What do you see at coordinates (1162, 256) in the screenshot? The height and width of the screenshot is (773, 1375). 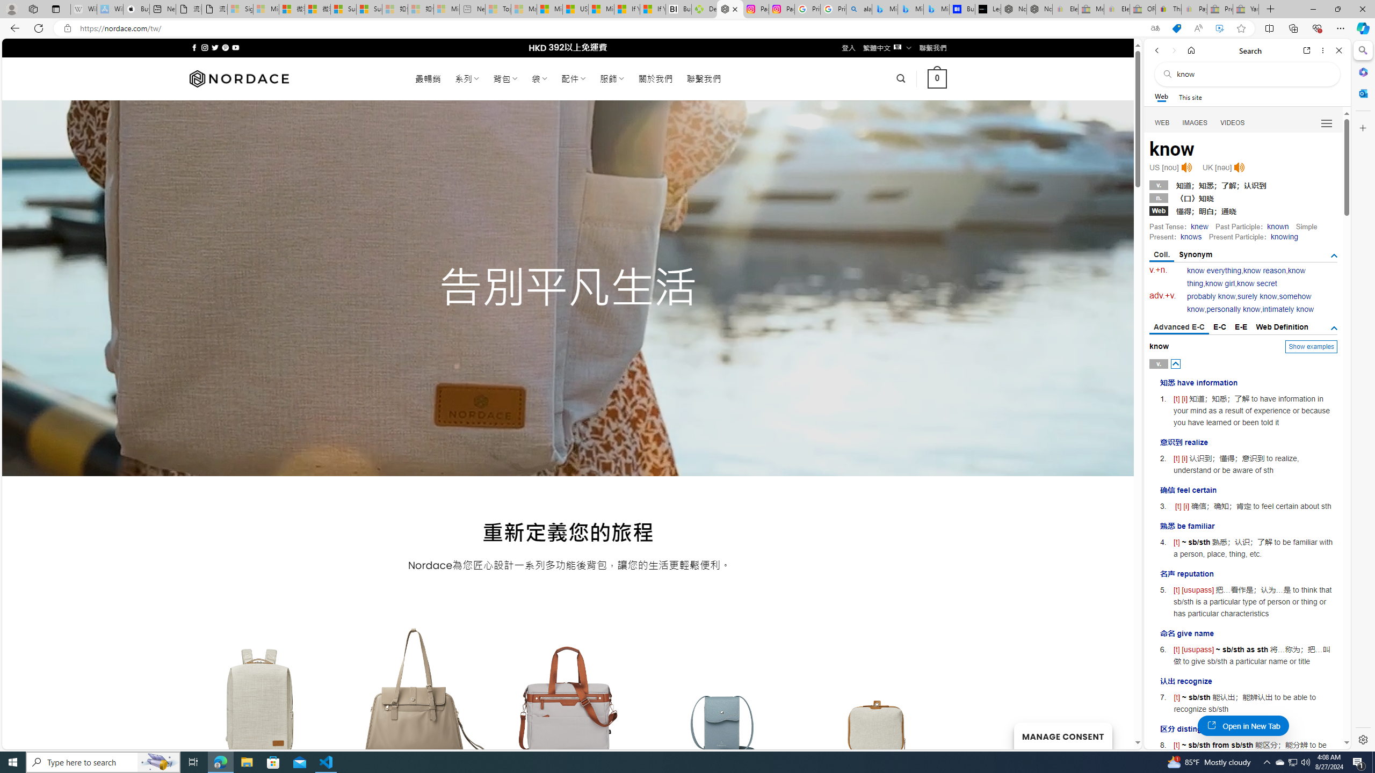 I see `Coll.` at bounding box center [1162, 256].